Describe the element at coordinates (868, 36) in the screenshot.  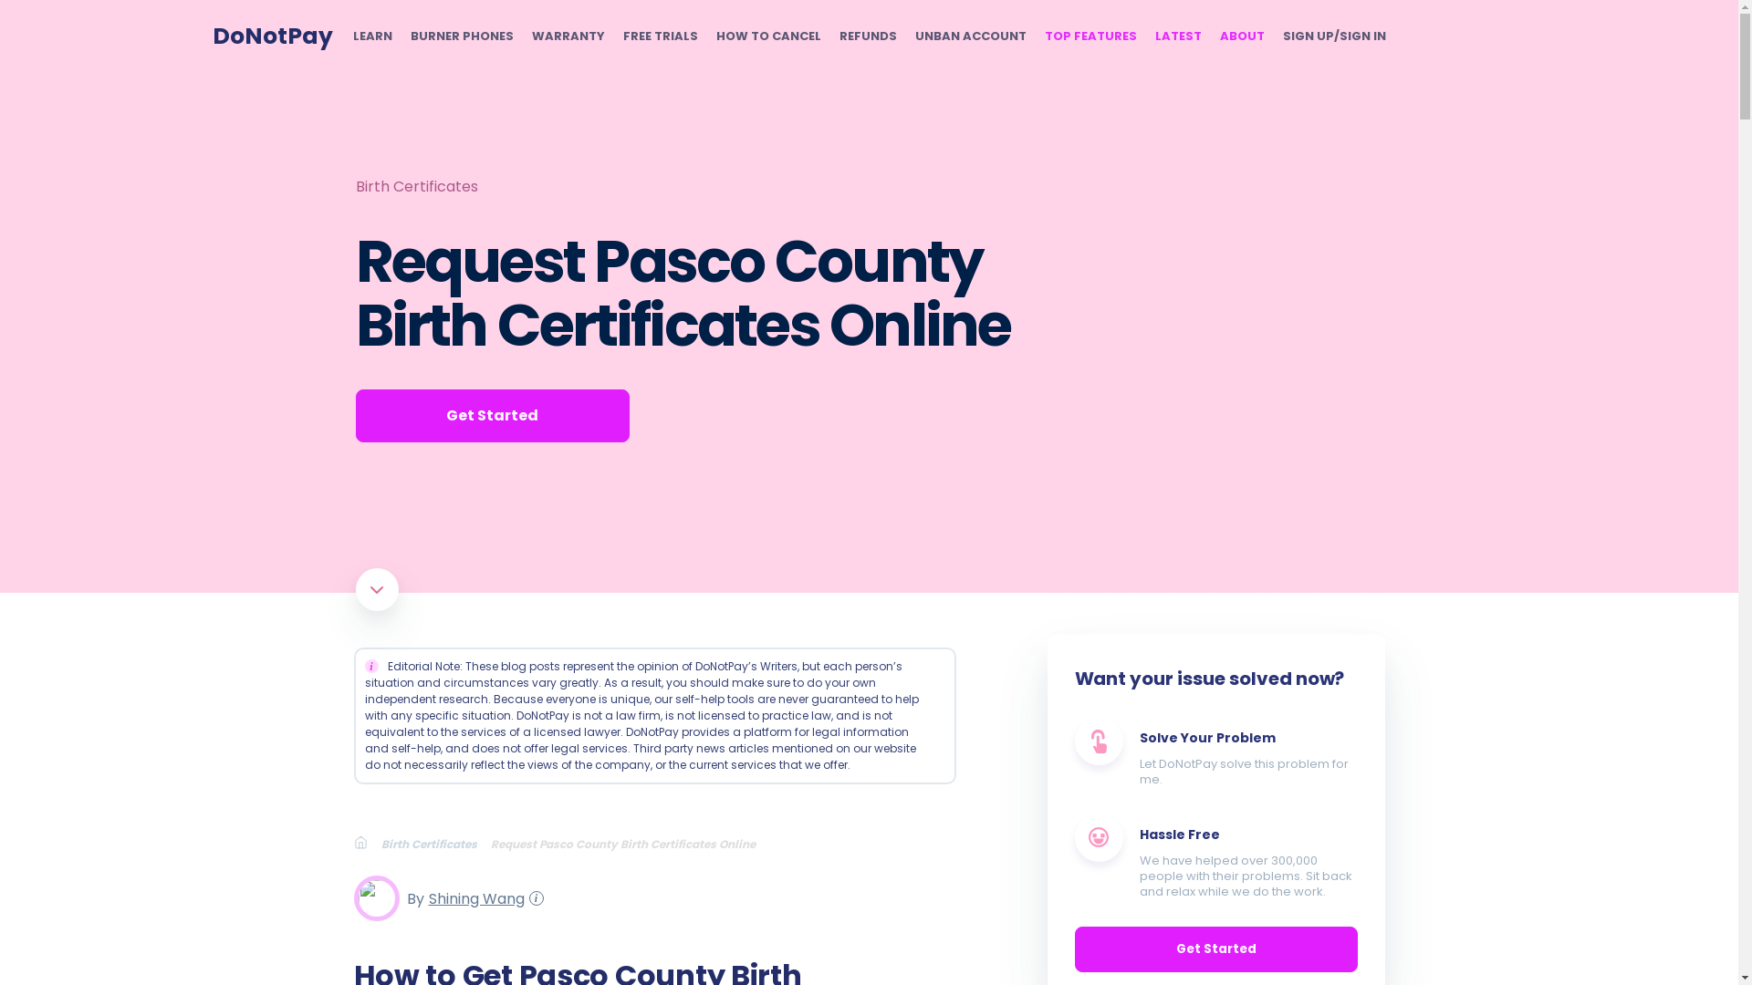
I see `REFUNDS` at that location.